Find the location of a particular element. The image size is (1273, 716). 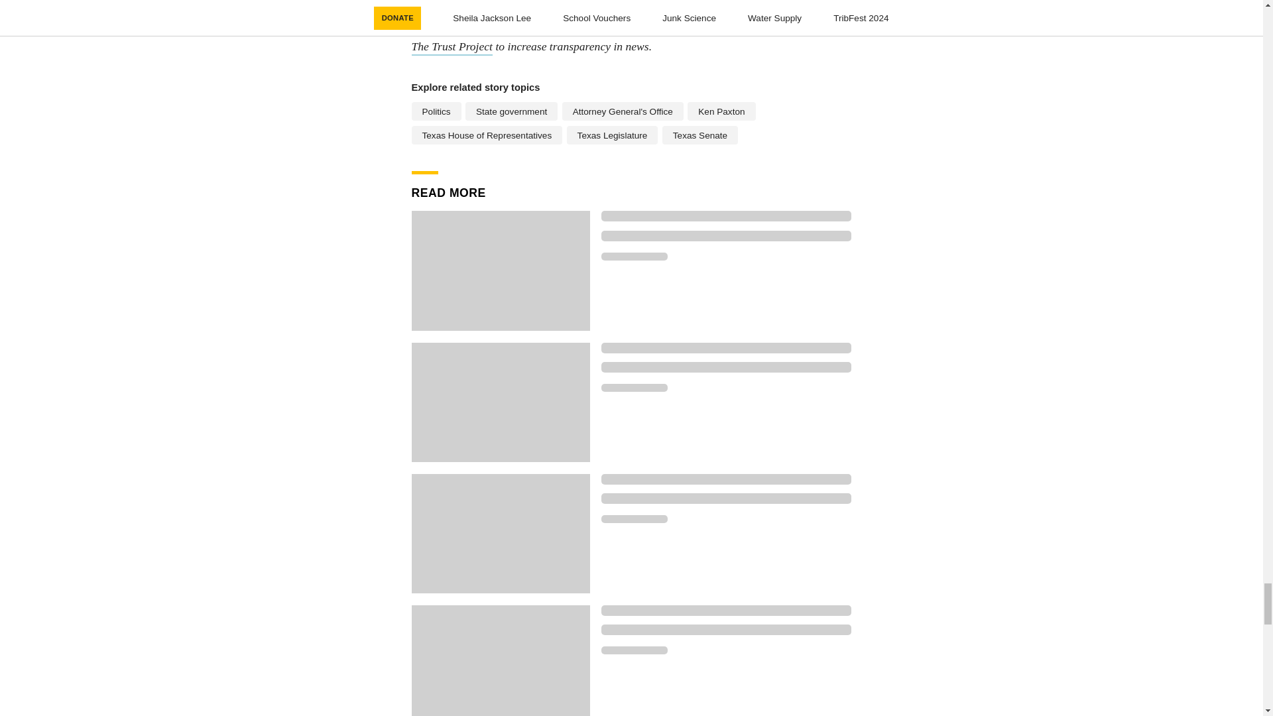

Loading indicator is located at coordinates (634, 387).